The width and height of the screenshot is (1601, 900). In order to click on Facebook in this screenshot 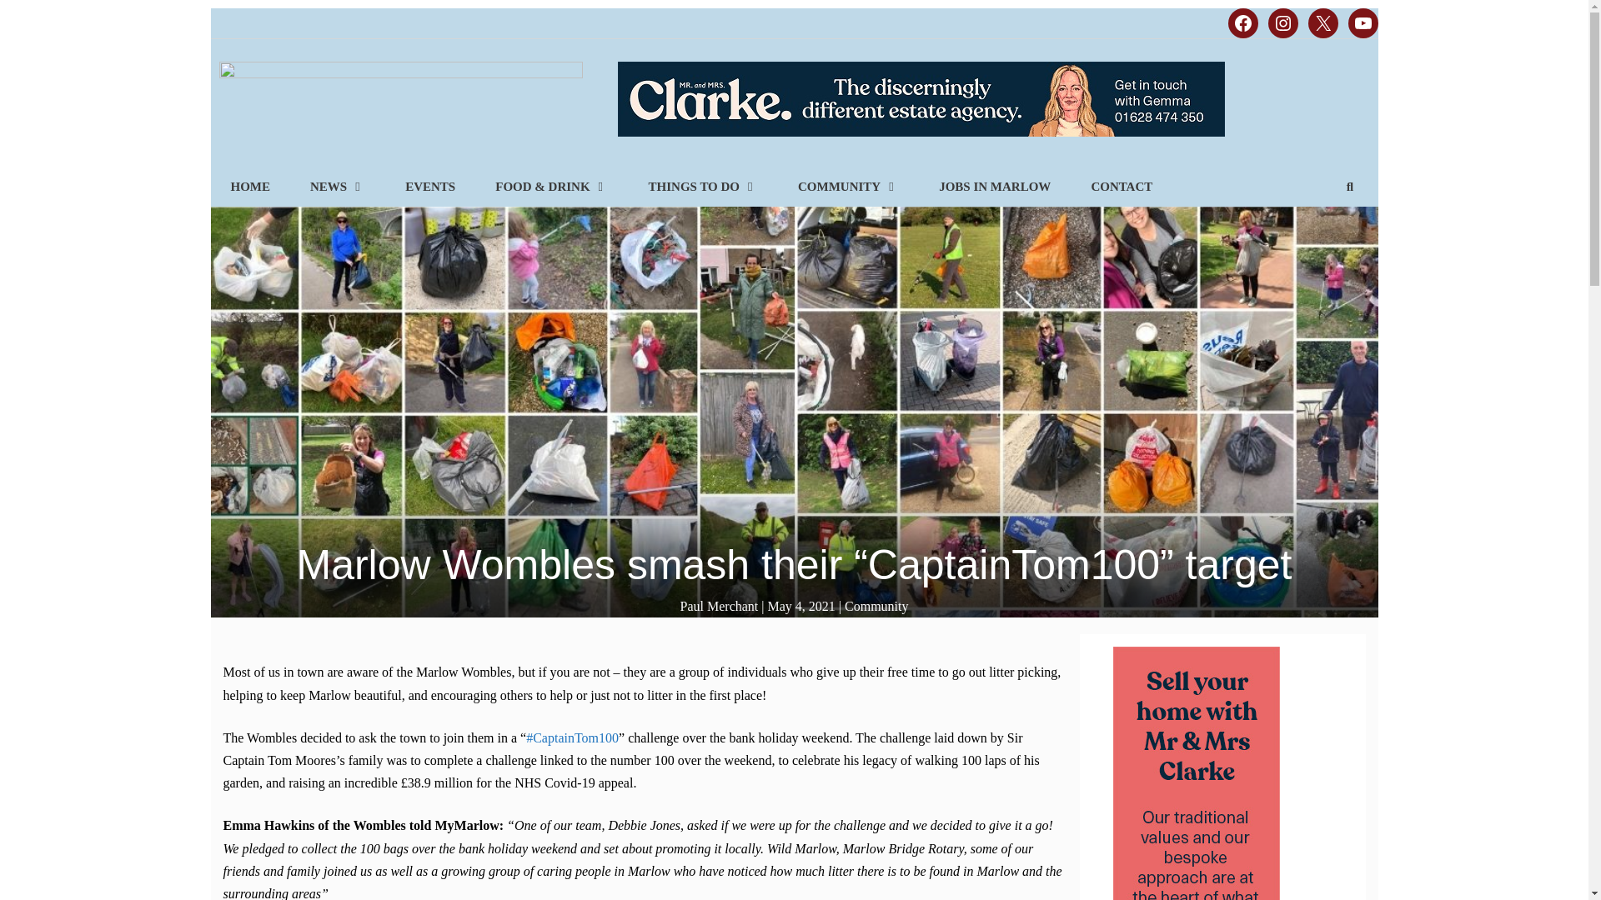, I will do `click(1242, 23)`.